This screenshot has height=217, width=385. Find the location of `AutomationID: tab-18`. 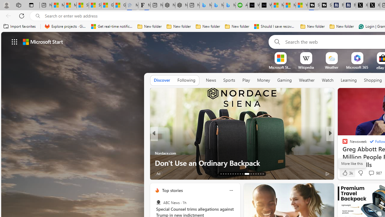

AutomationID: tab-18 is located at coordinates (233, 174).